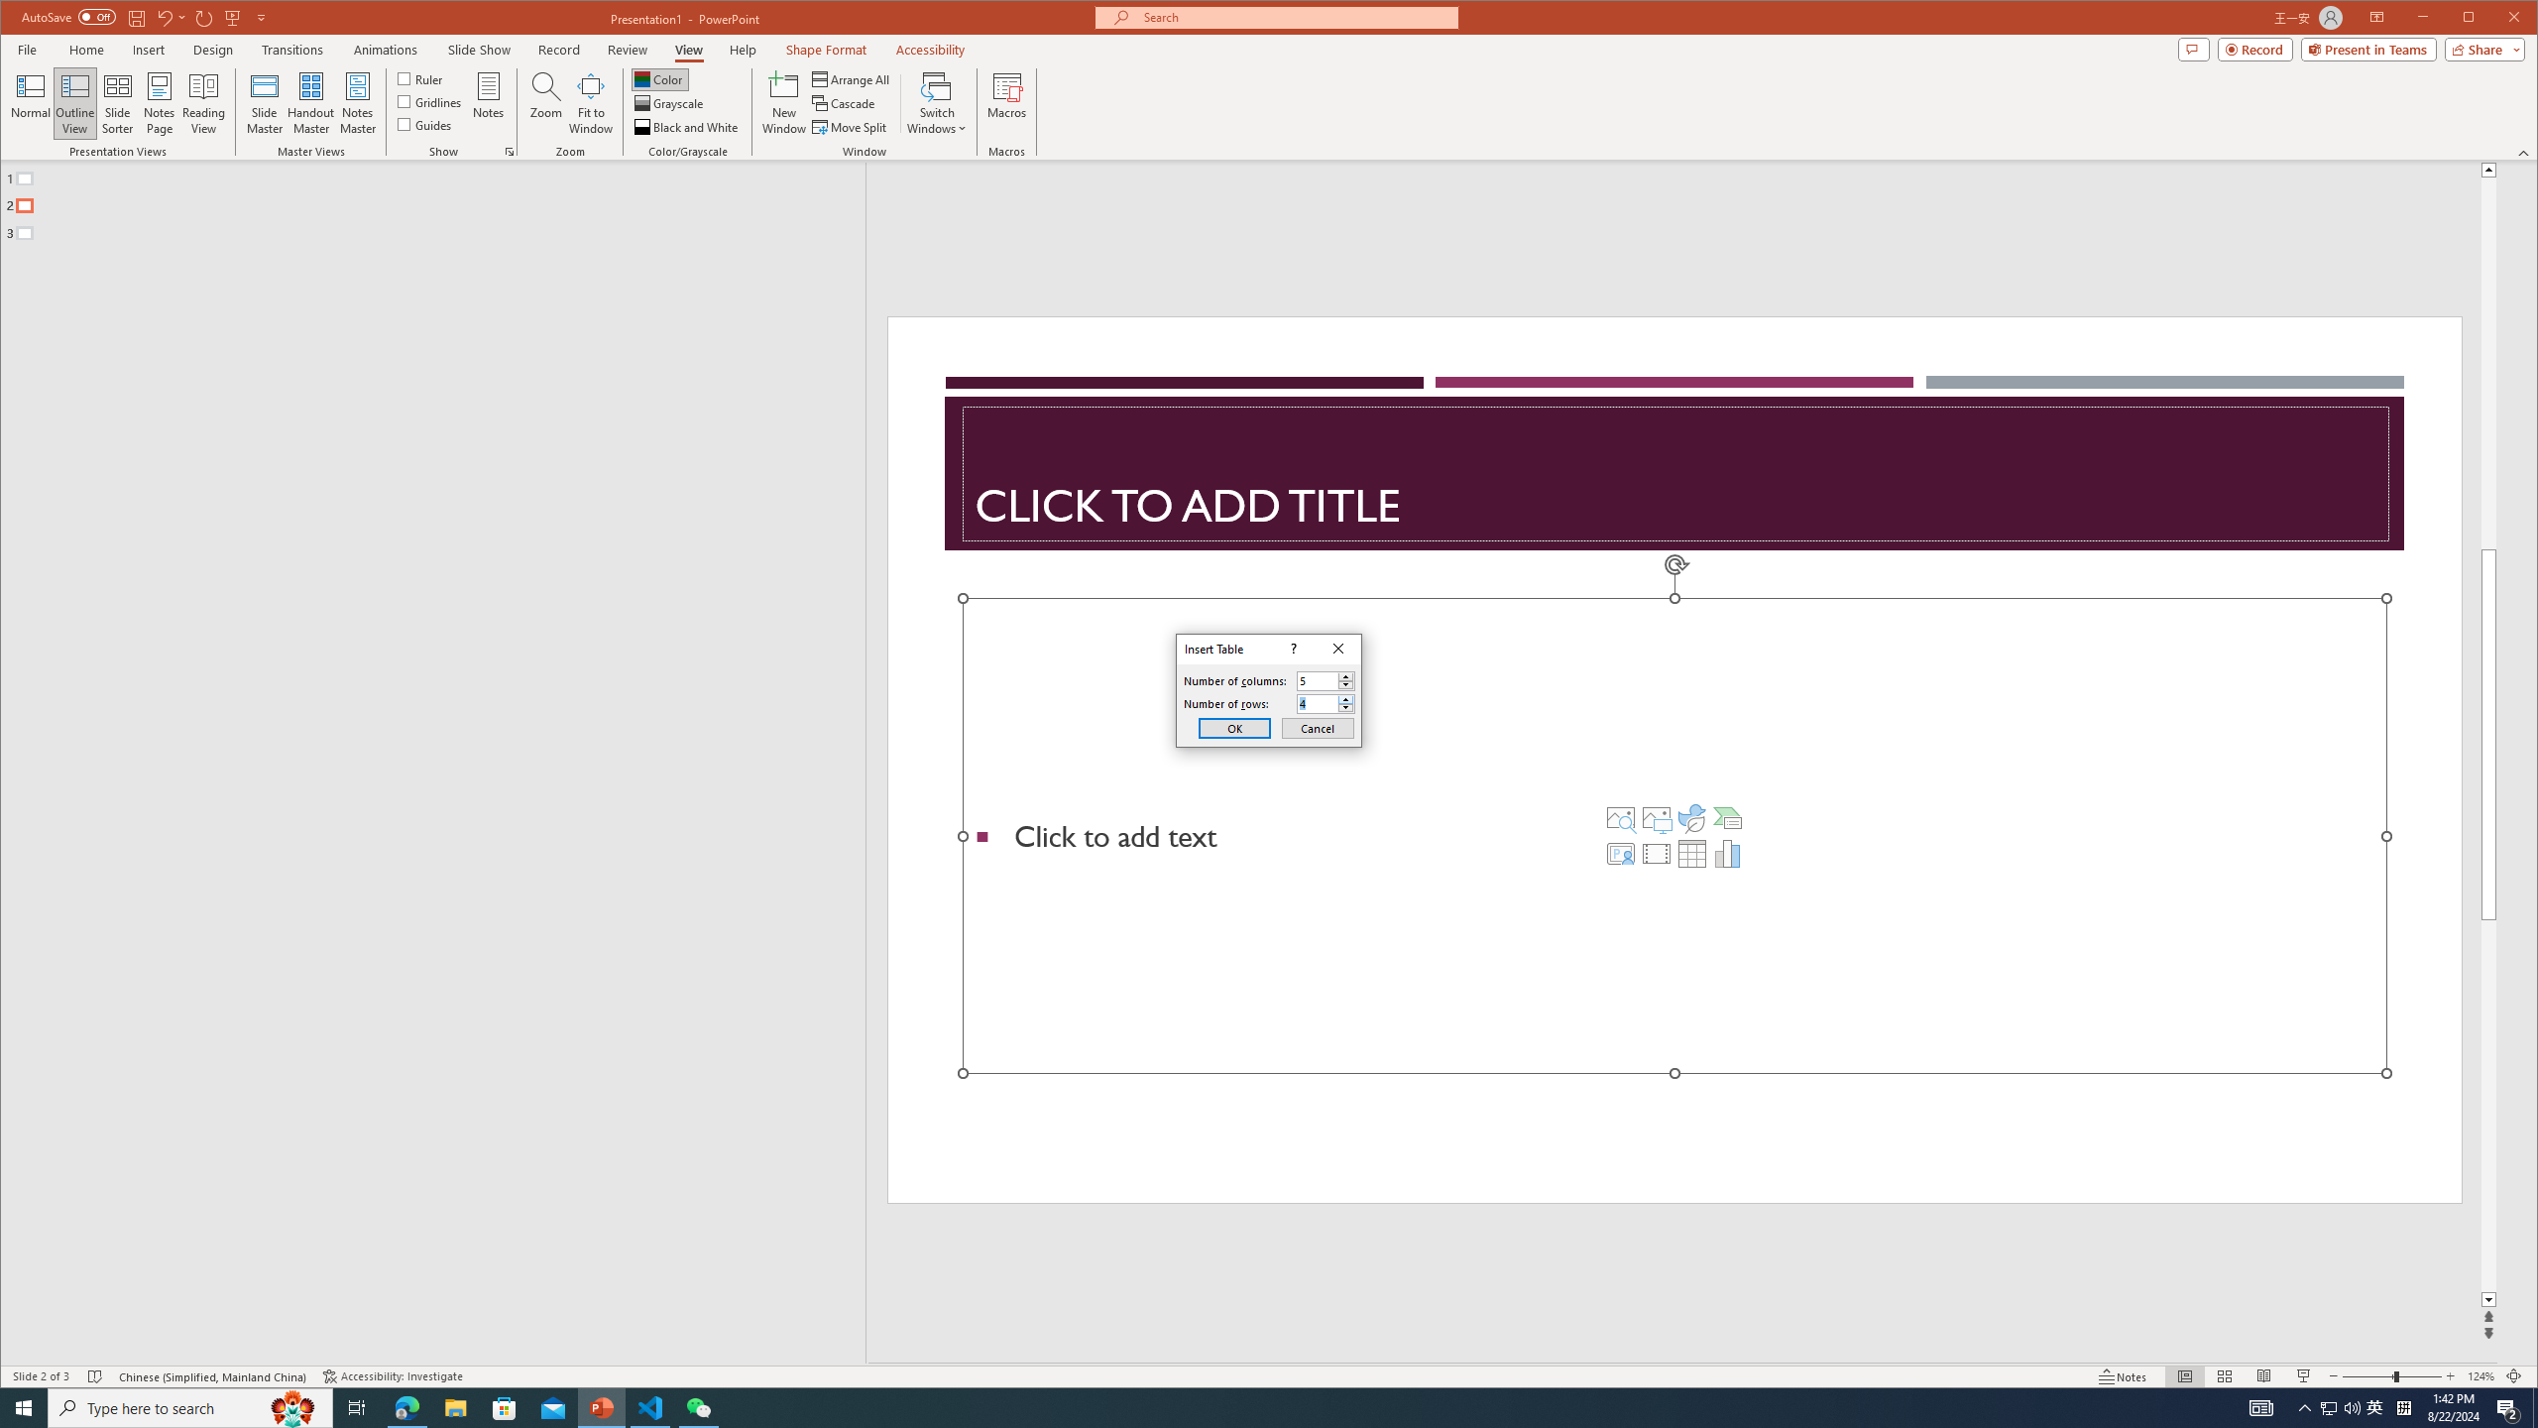  I want to click on Maximize, so click(2496, 19).